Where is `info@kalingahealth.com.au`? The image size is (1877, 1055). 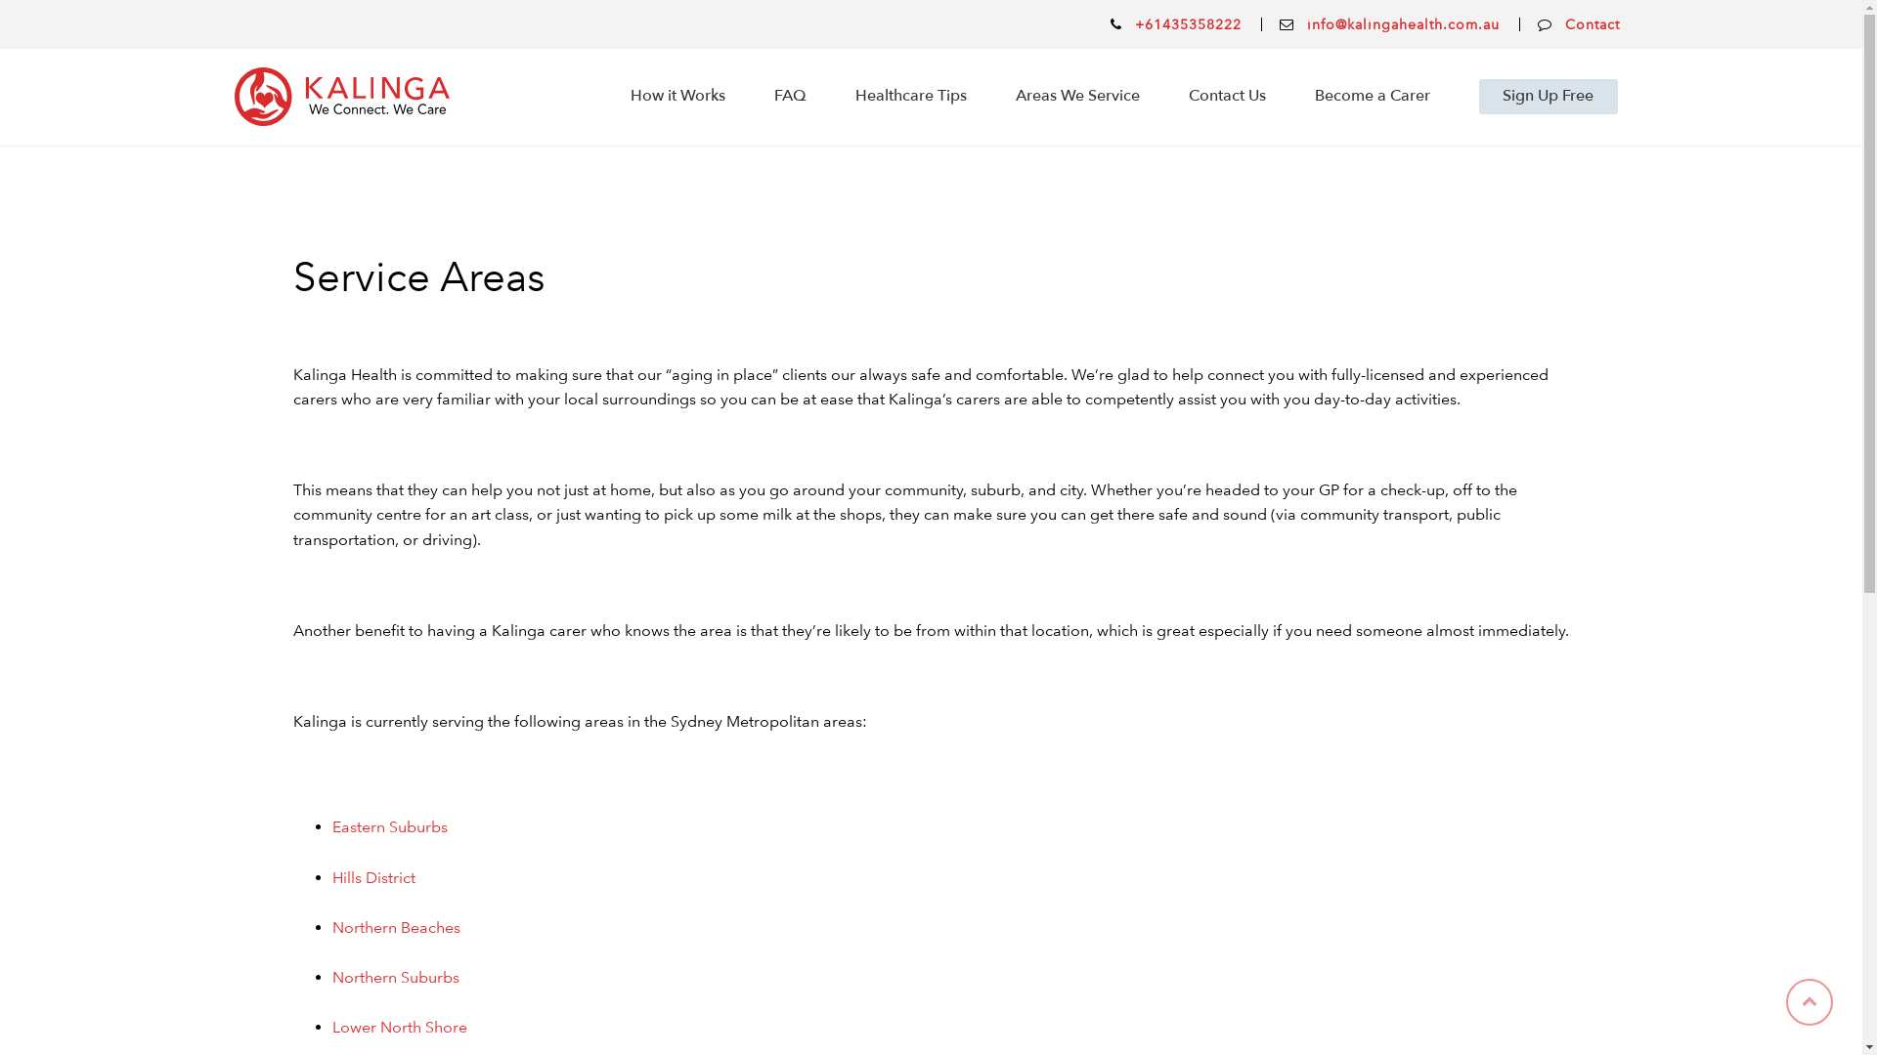 info@kalingahealth.com.au is located at coordinates (1404, 24).